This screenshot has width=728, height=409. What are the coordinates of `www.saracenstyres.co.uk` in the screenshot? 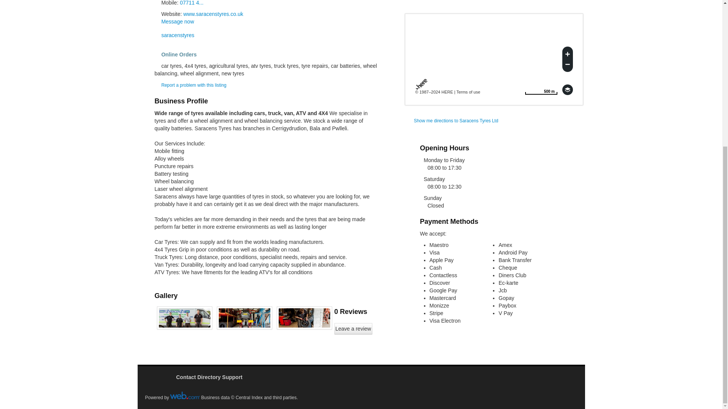 It's located at (567, 89).